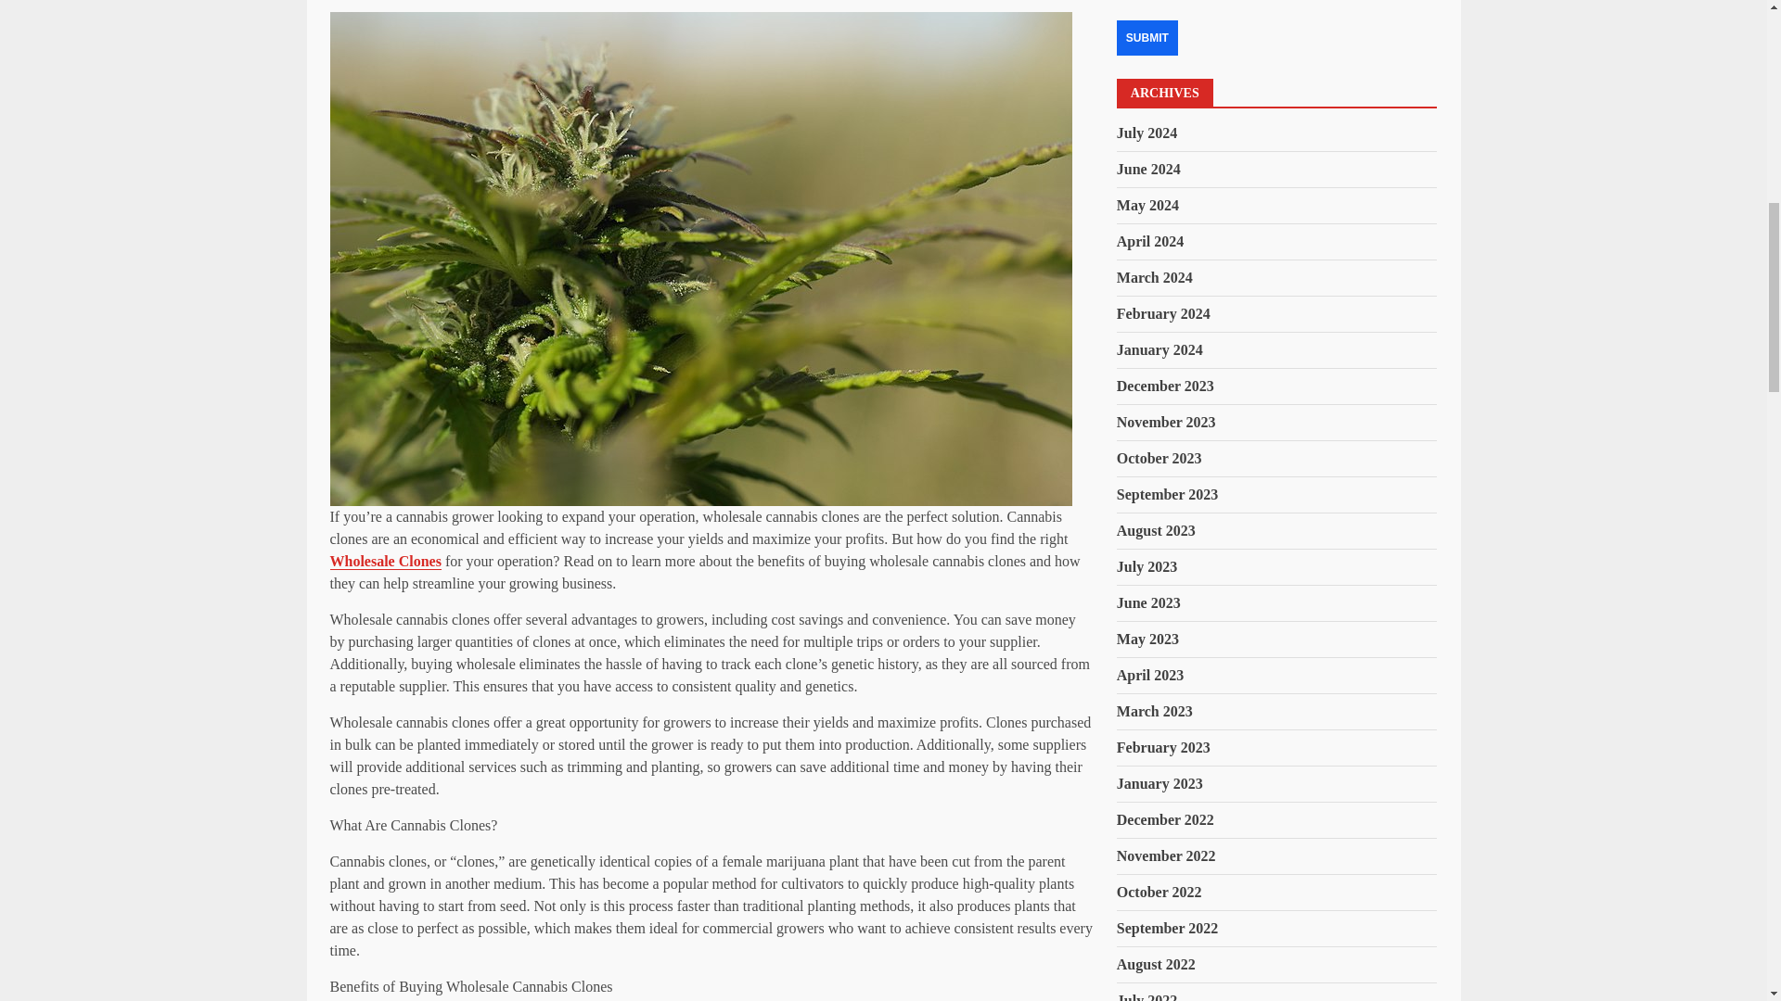  I want to click on Submit, so click(1147, 37).